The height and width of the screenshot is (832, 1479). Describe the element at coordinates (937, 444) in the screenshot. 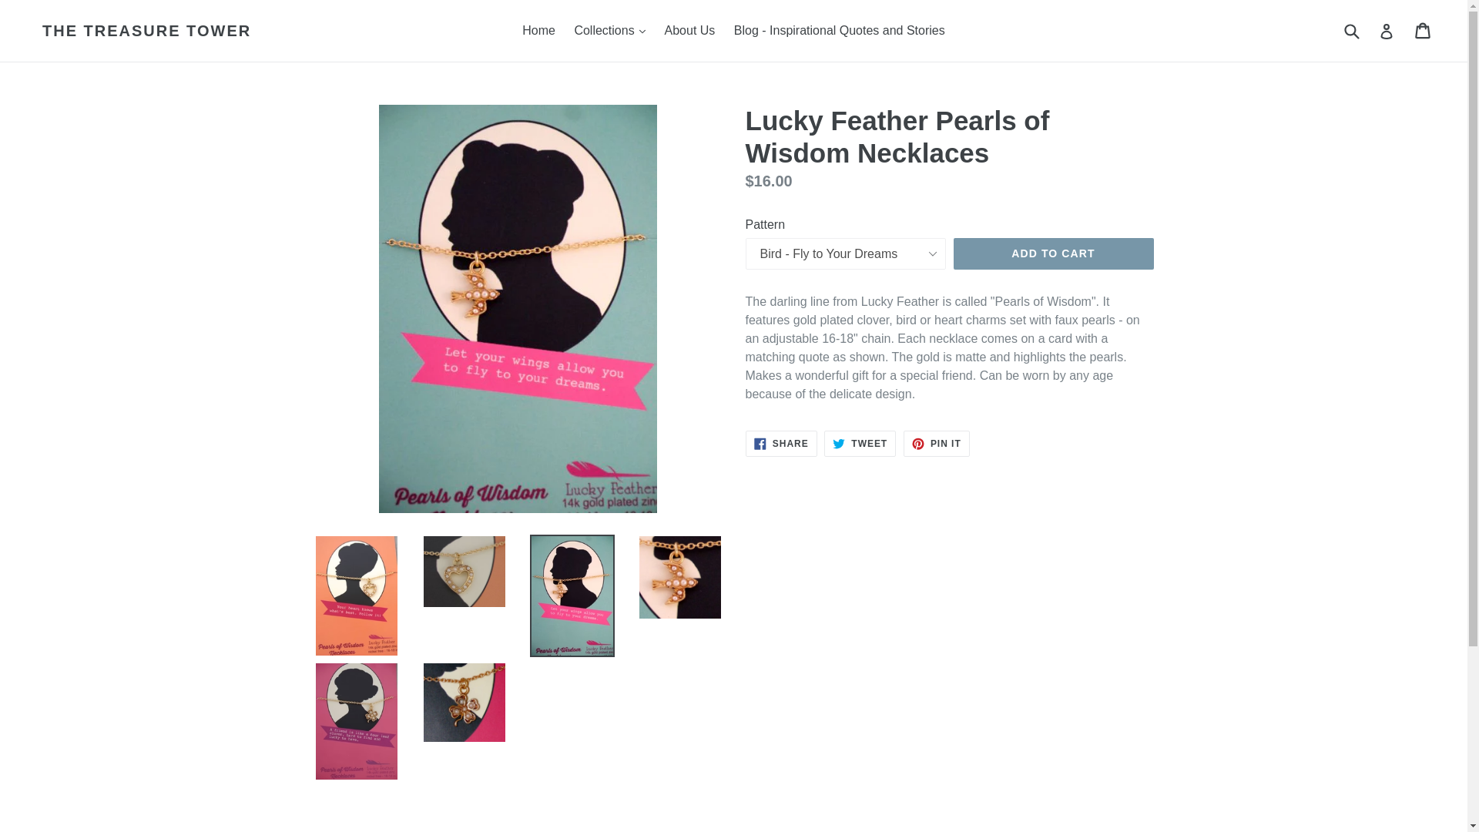

I see `Pin on Pinterest` at that location.